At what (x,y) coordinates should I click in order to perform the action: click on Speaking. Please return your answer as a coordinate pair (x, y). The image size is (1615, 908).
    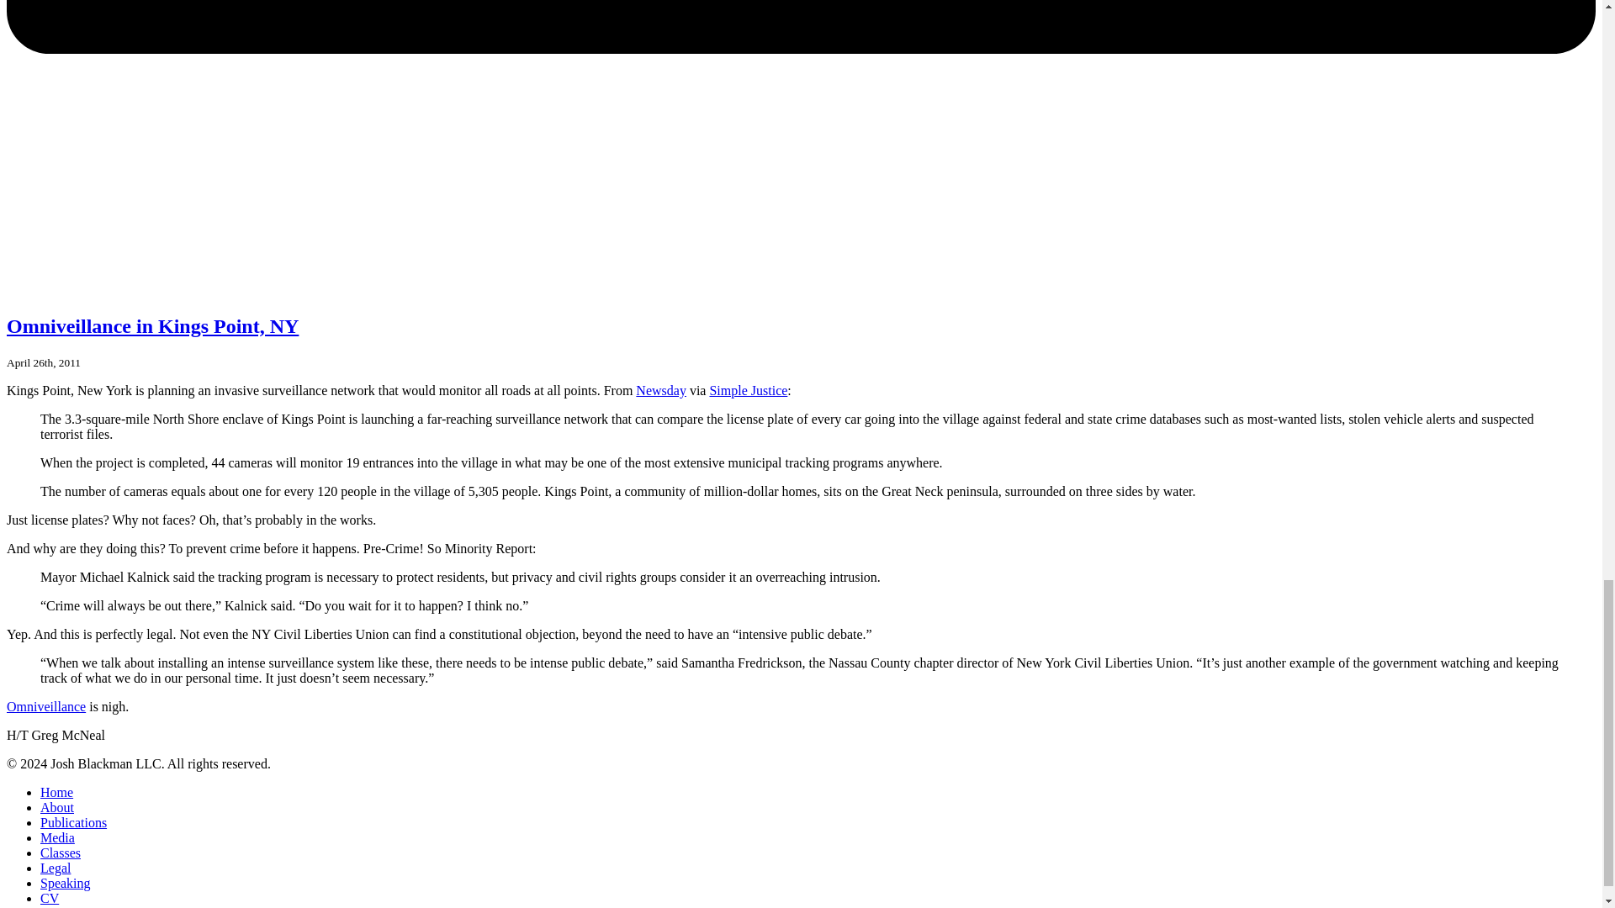
    Looking at the image, I should click on (66, 883).